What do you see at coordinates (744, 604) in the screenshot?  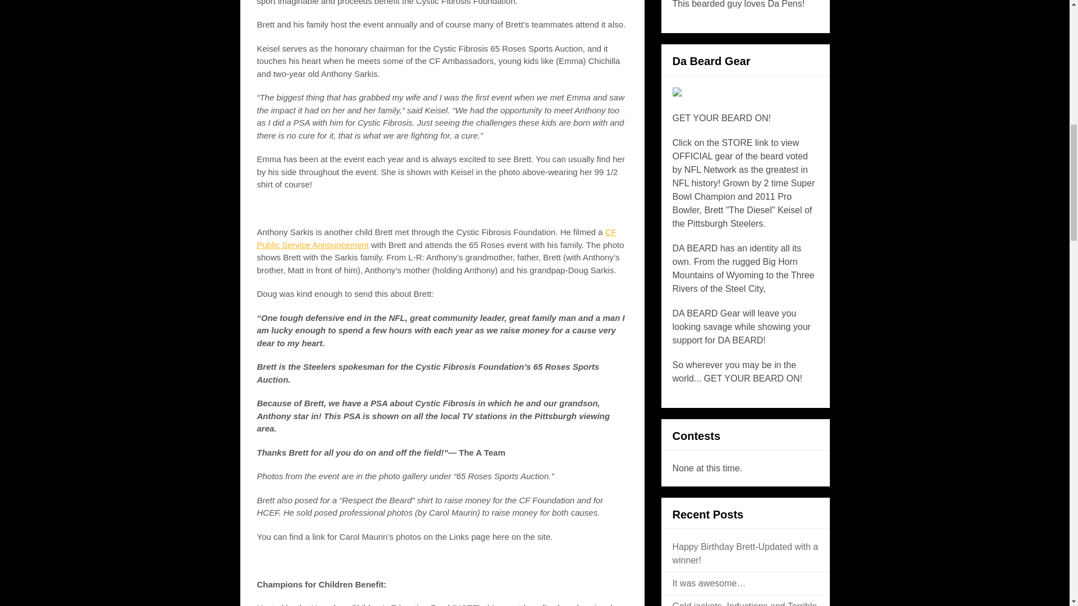 I see `Gold jackets, Inductions and Terrible Towels` at bounding box center [744, 604].